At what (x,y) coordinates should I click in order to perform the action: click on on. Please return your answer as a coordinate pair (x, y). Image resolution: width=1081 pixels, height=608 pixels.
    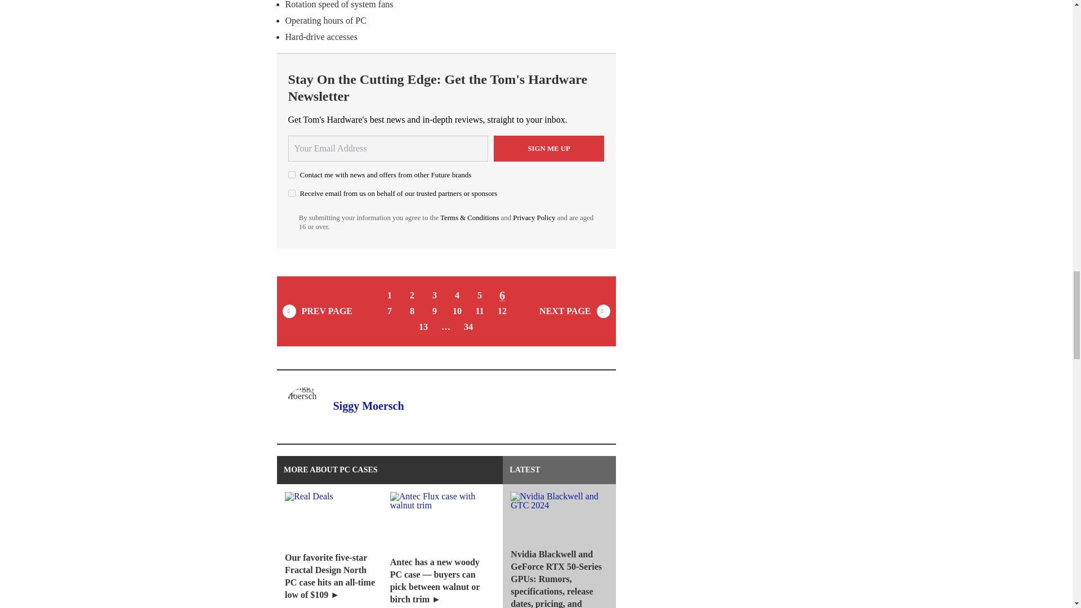
    Looking at the image, I should click on (292, 193).